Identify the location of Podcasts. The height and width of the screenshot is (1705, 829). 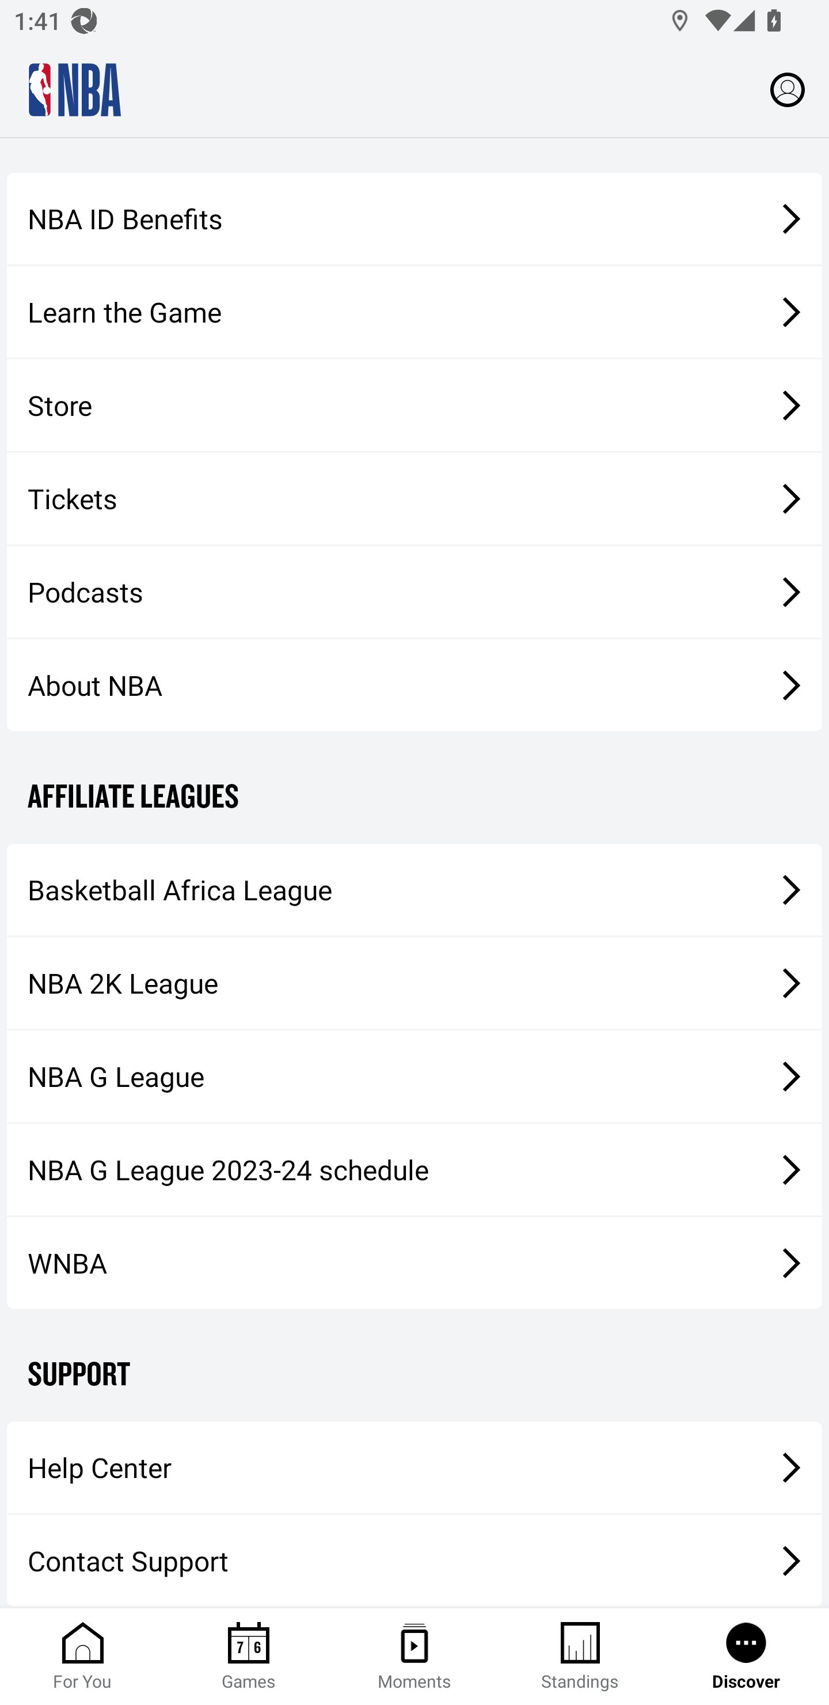
(414, 592).